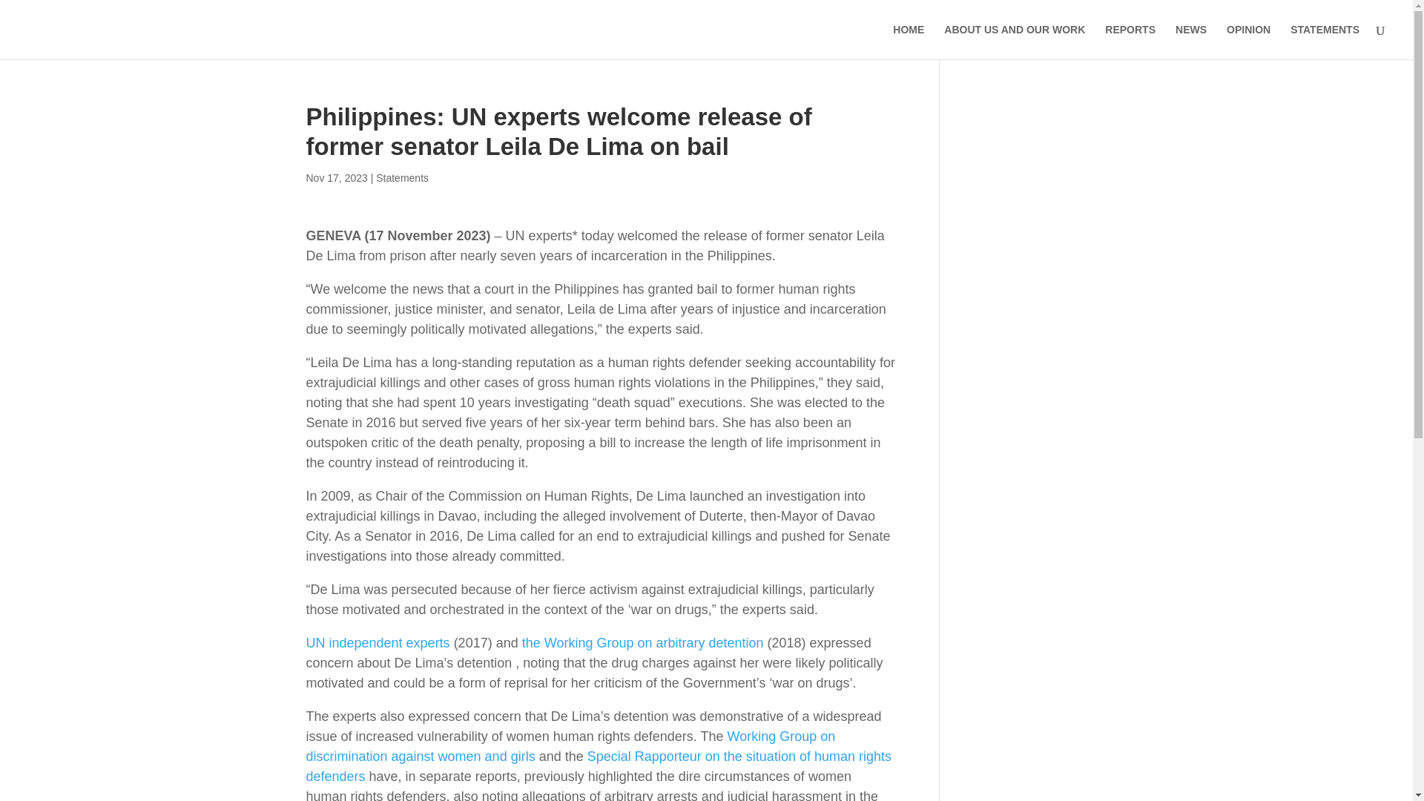  I want to click on NEWS, so click(1191, 42).